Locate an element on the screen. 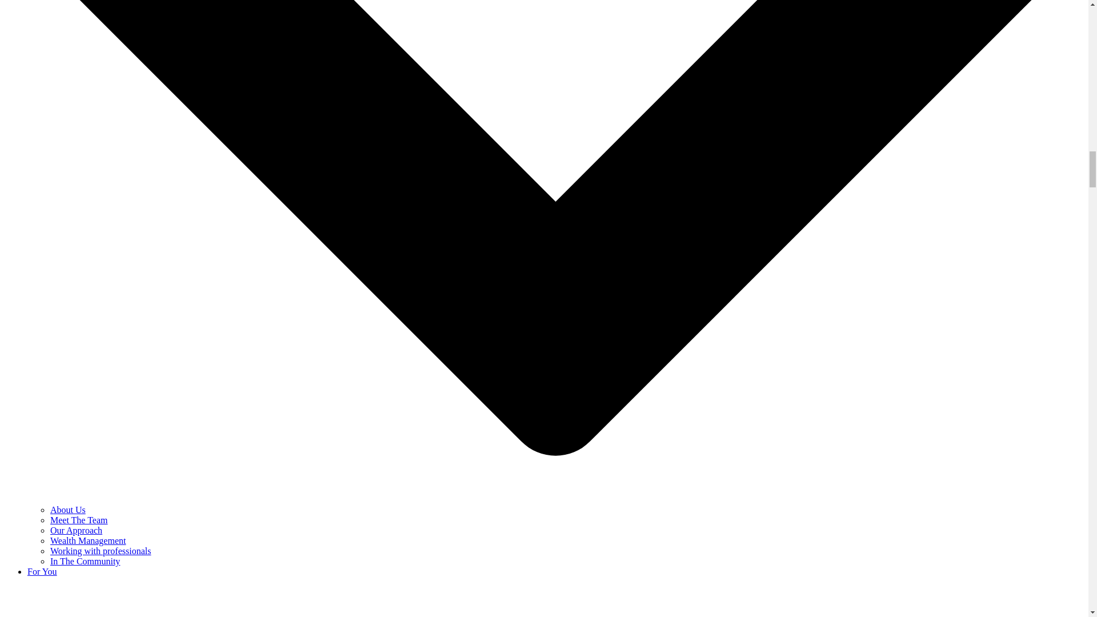  Our Approach is located at coordinates (76, 530).